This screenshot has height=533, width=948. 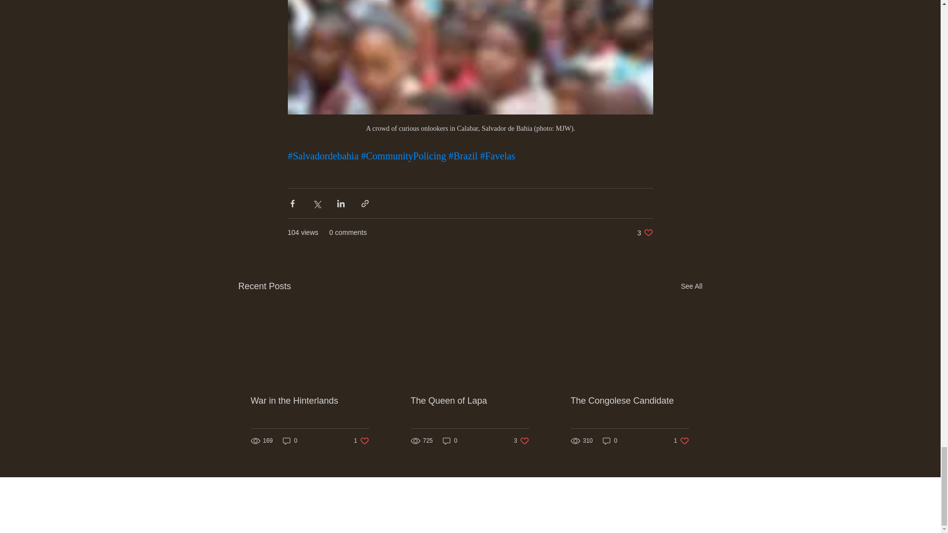 What do you see at coordinates (681, 441) in the screenshot?
I see `0` at bounding box center [681, 441].